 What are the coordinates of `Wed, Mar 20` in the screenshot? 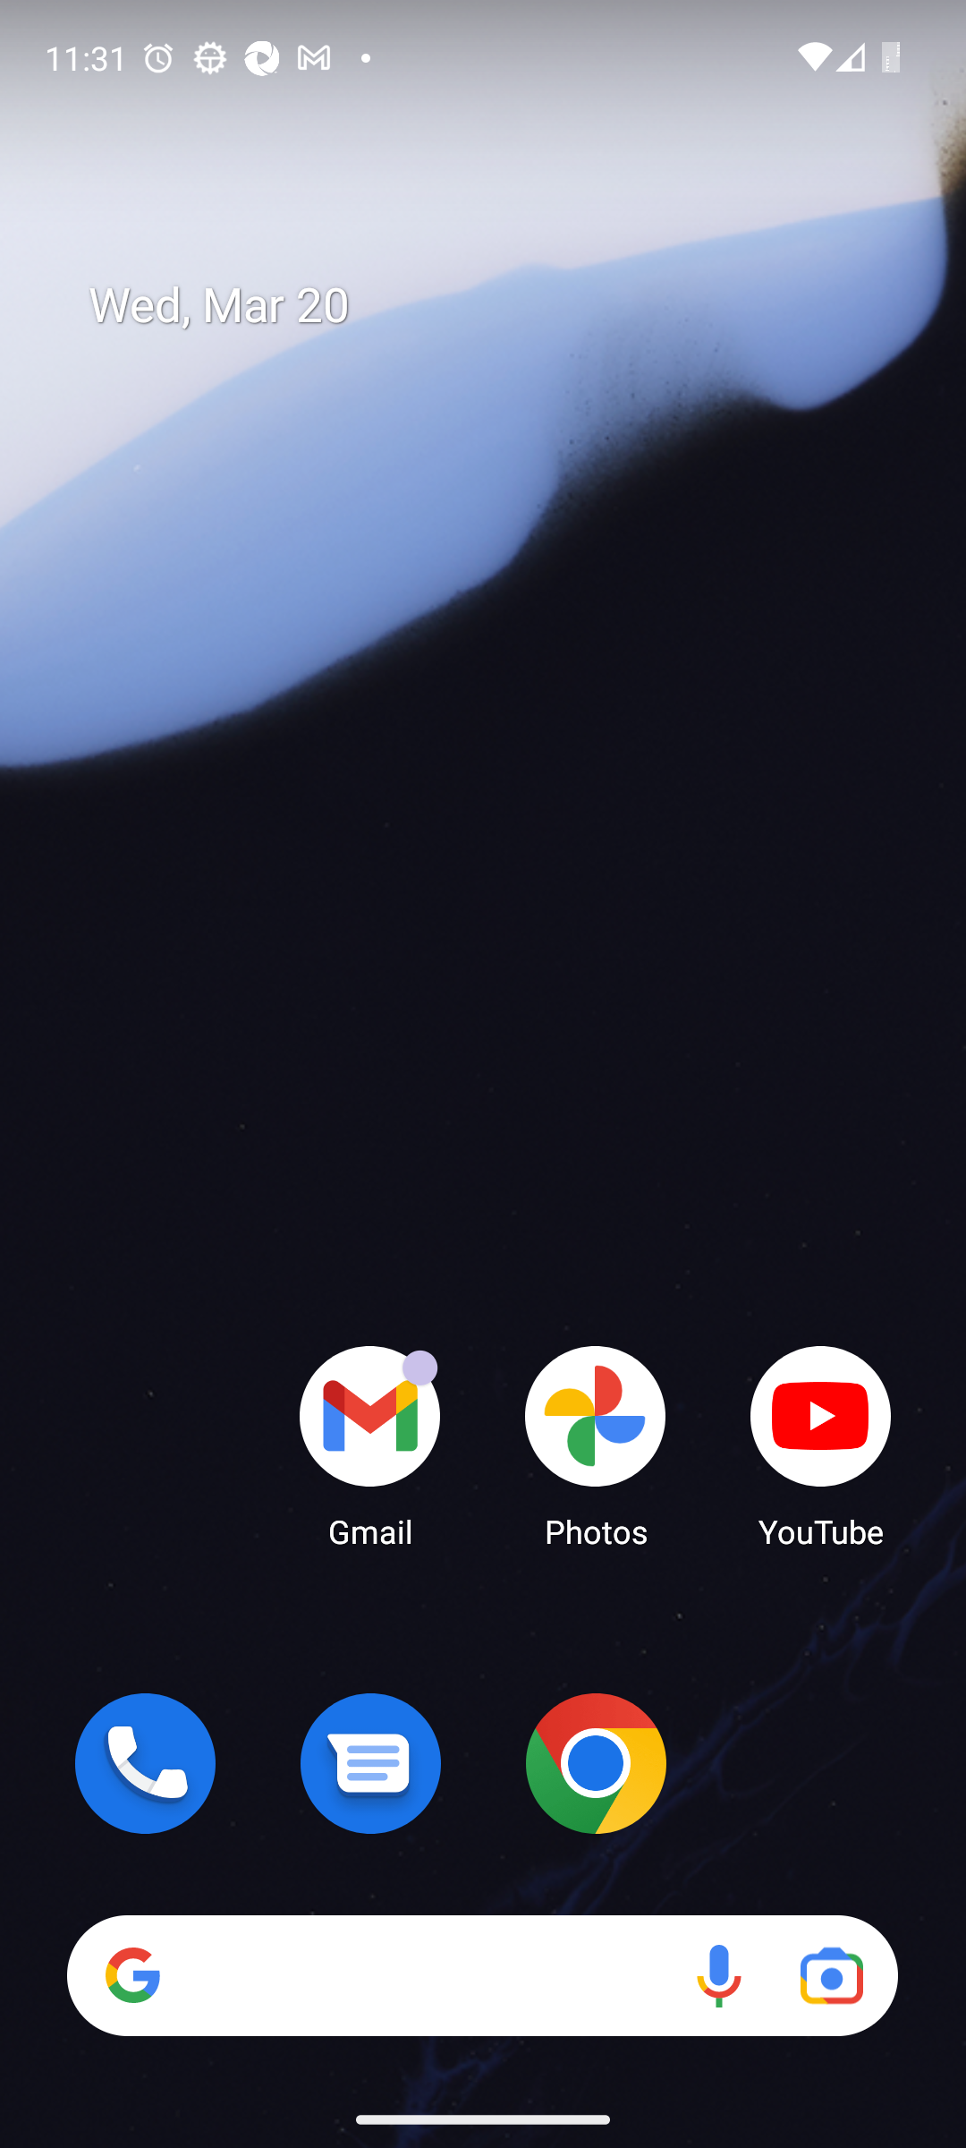 It's located at (501, 306).